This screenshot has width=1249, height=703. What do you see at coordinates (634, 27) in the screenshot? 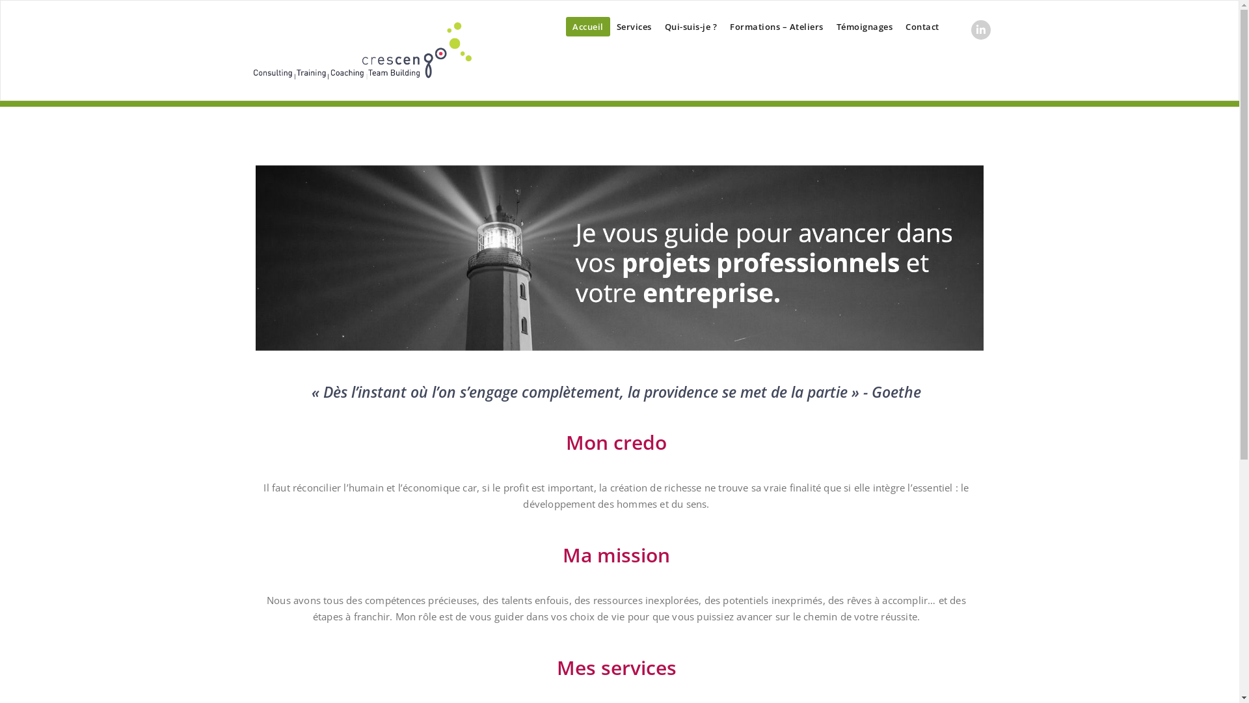
I see `Services` at bounding box center [634, 27].